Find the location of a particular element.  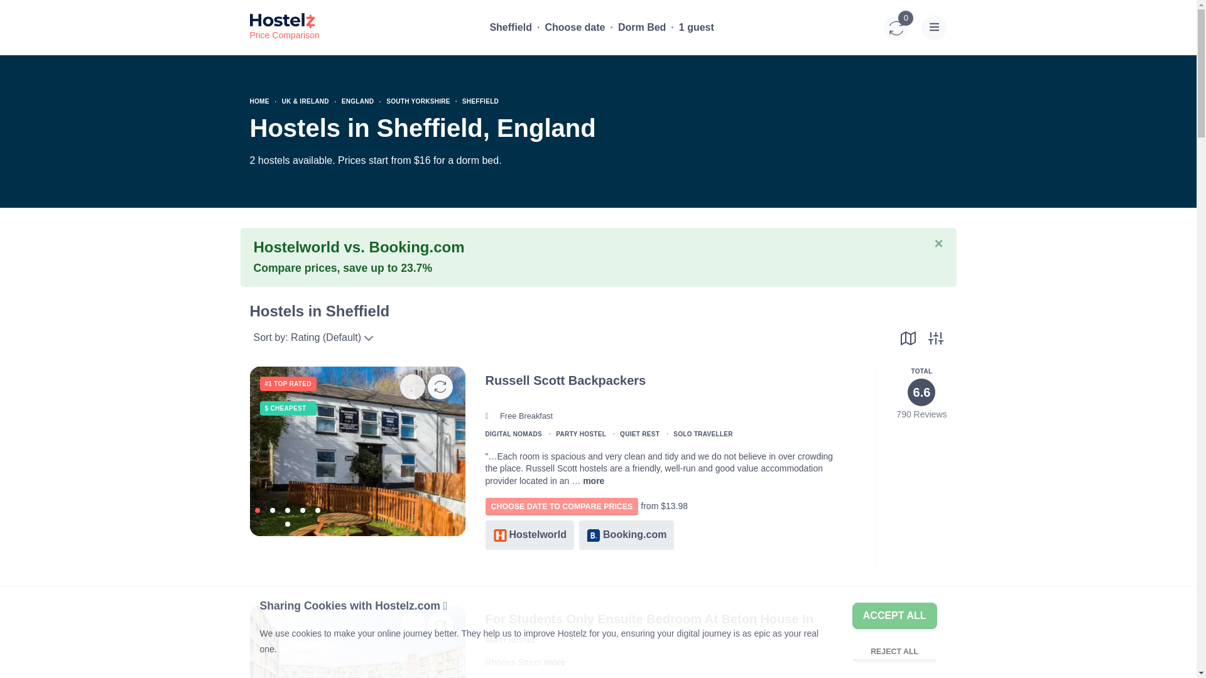

0 is located at coordinates (896, 27).